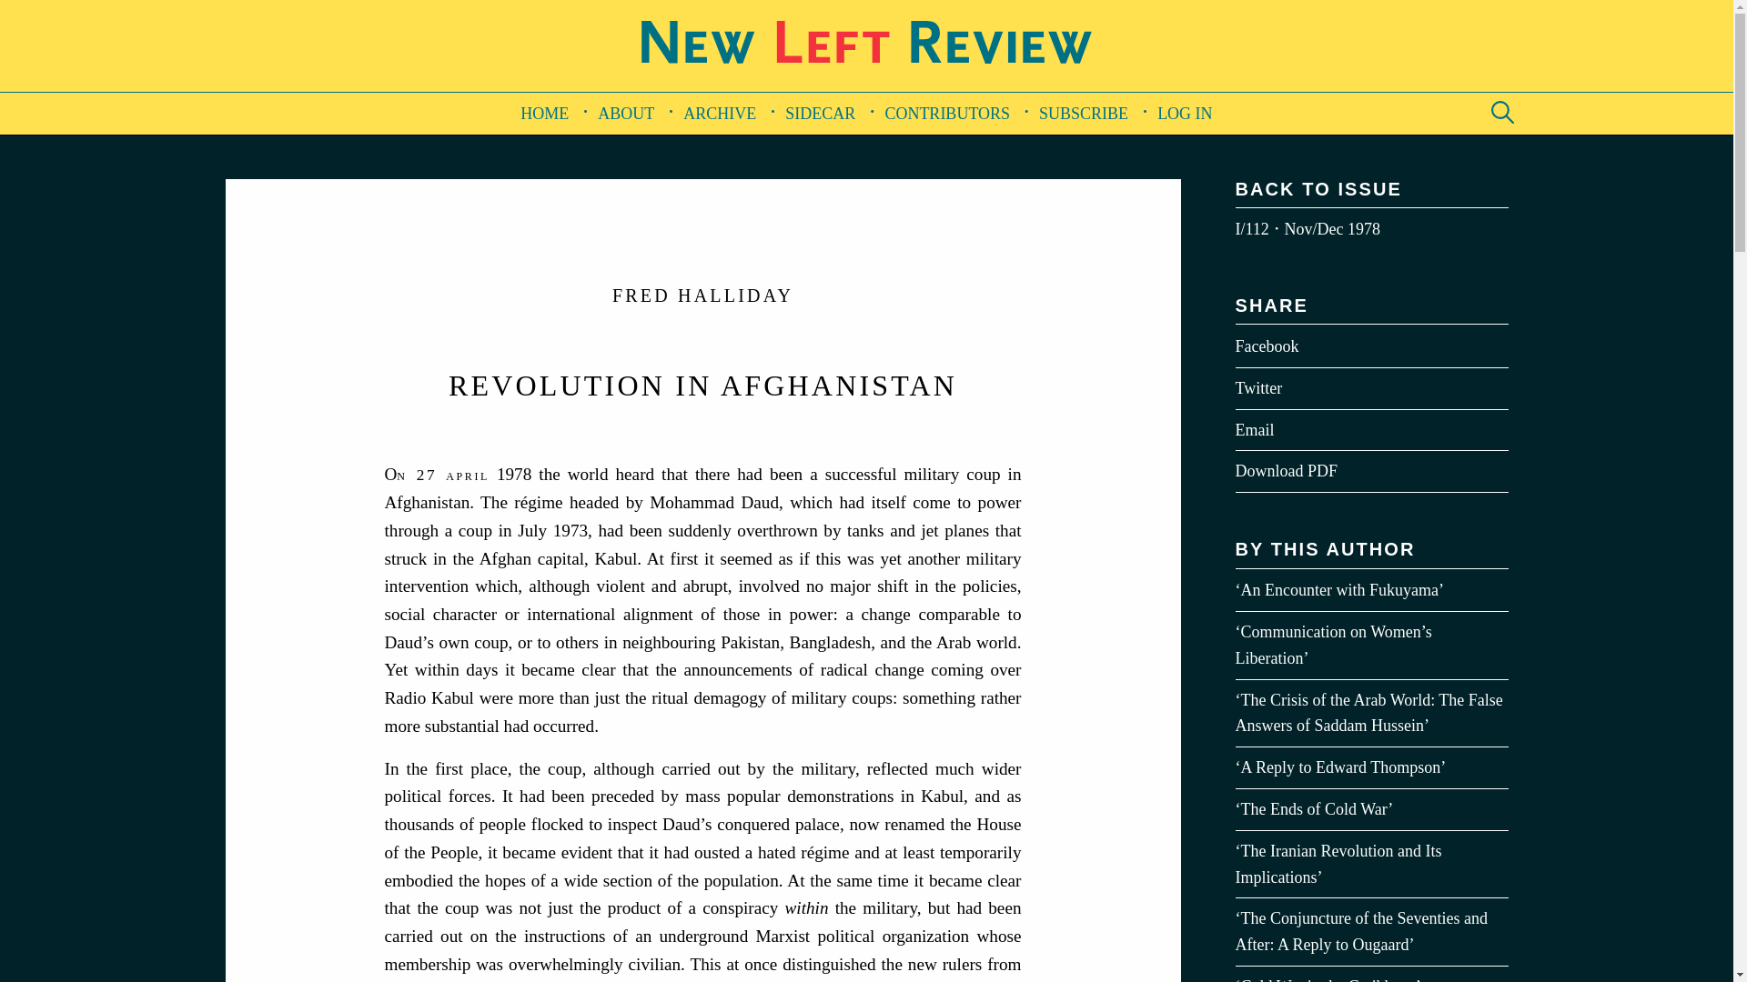  Describe the element at coordinates (820, 113) in the screenshot. I see `SIDECAR` at that location.